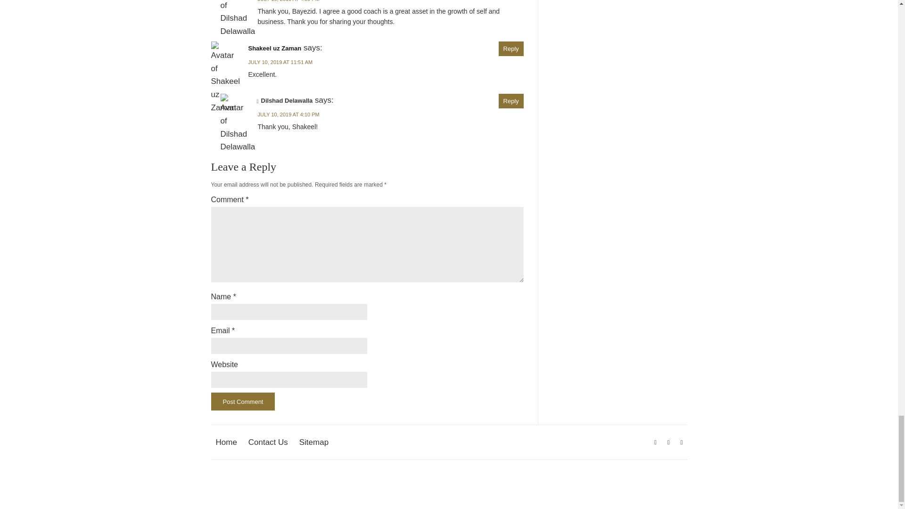  What do you see at coordinates (274, 48) in the screenshot?
I see `Shakeel uz Zaman` at bounding box center [274, 48].